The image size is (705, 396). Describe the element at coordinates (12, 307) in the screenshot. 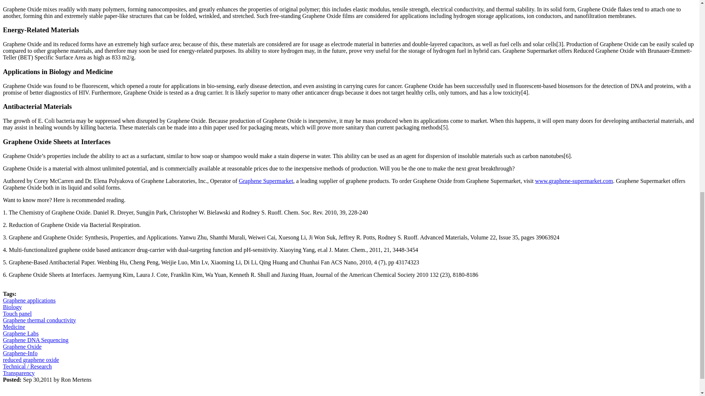

I see `Biology` at that location.